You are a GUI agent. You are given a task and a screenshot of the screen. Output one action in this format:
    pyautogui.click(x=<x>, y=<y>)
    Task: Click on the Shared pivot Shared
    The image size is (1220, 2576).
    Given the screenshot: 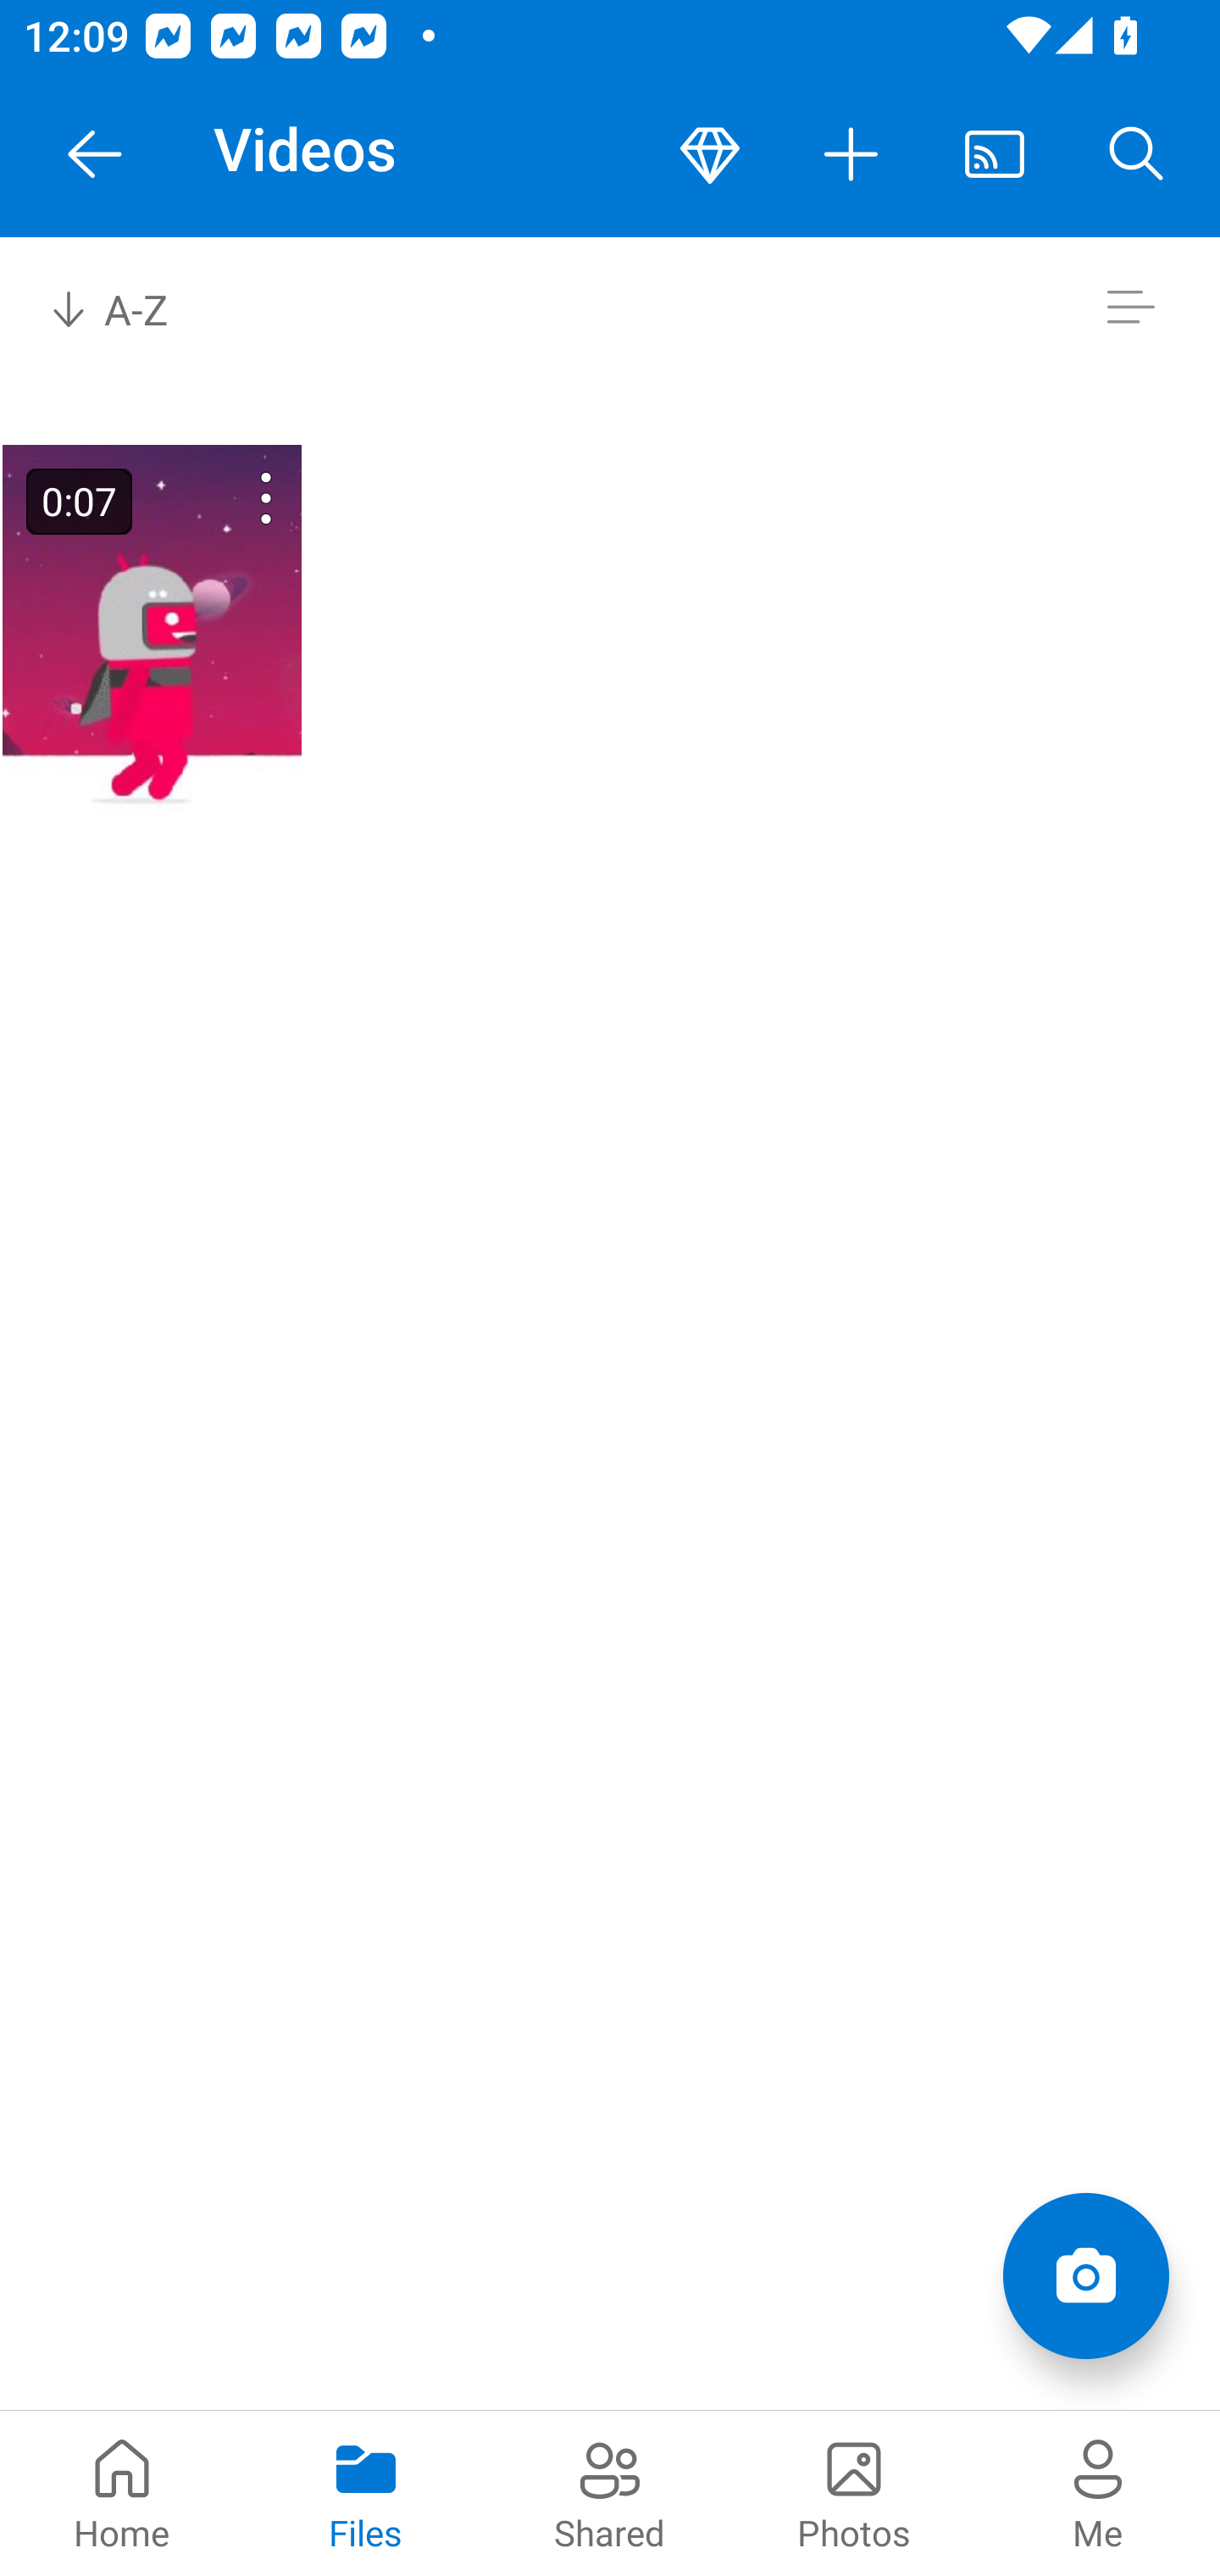 What is the action you would take?
    pyautogui.click(x=610, y=2493)
    